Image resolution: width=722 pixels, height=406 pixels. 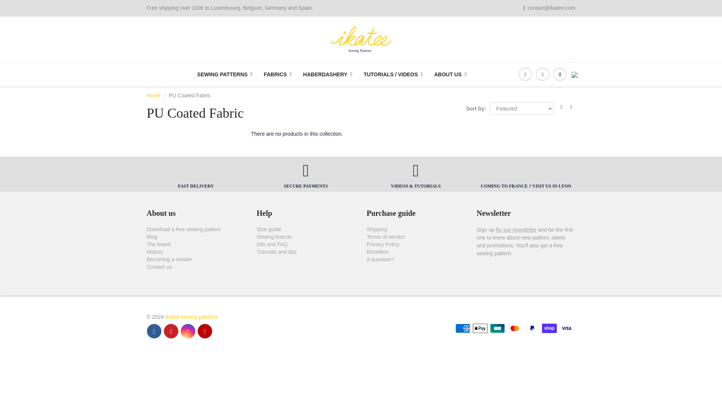 What do you see at coordinates (205, 331) in the screenshot?
I see `YouTube` at bounding box center [205, 331].